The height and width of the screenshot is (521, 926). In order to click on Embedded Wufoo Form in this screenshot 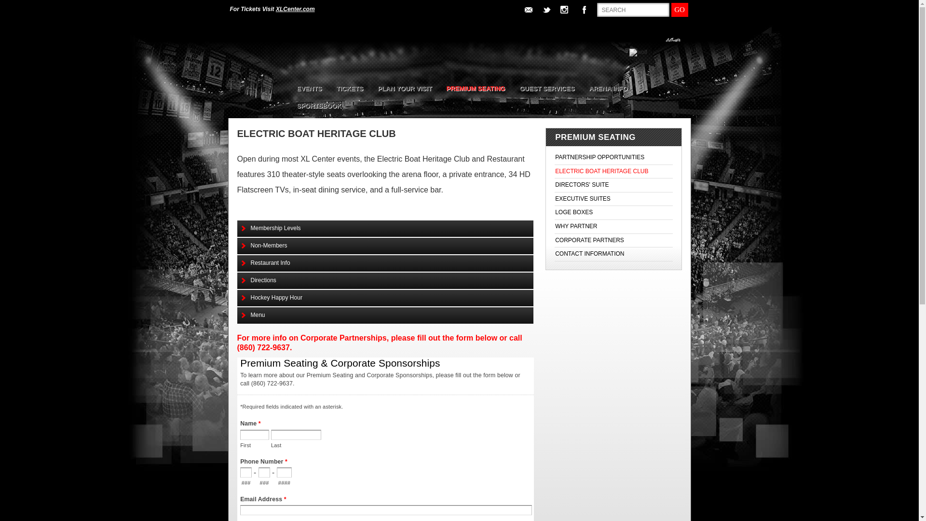, I will do `click(385, 439)`.